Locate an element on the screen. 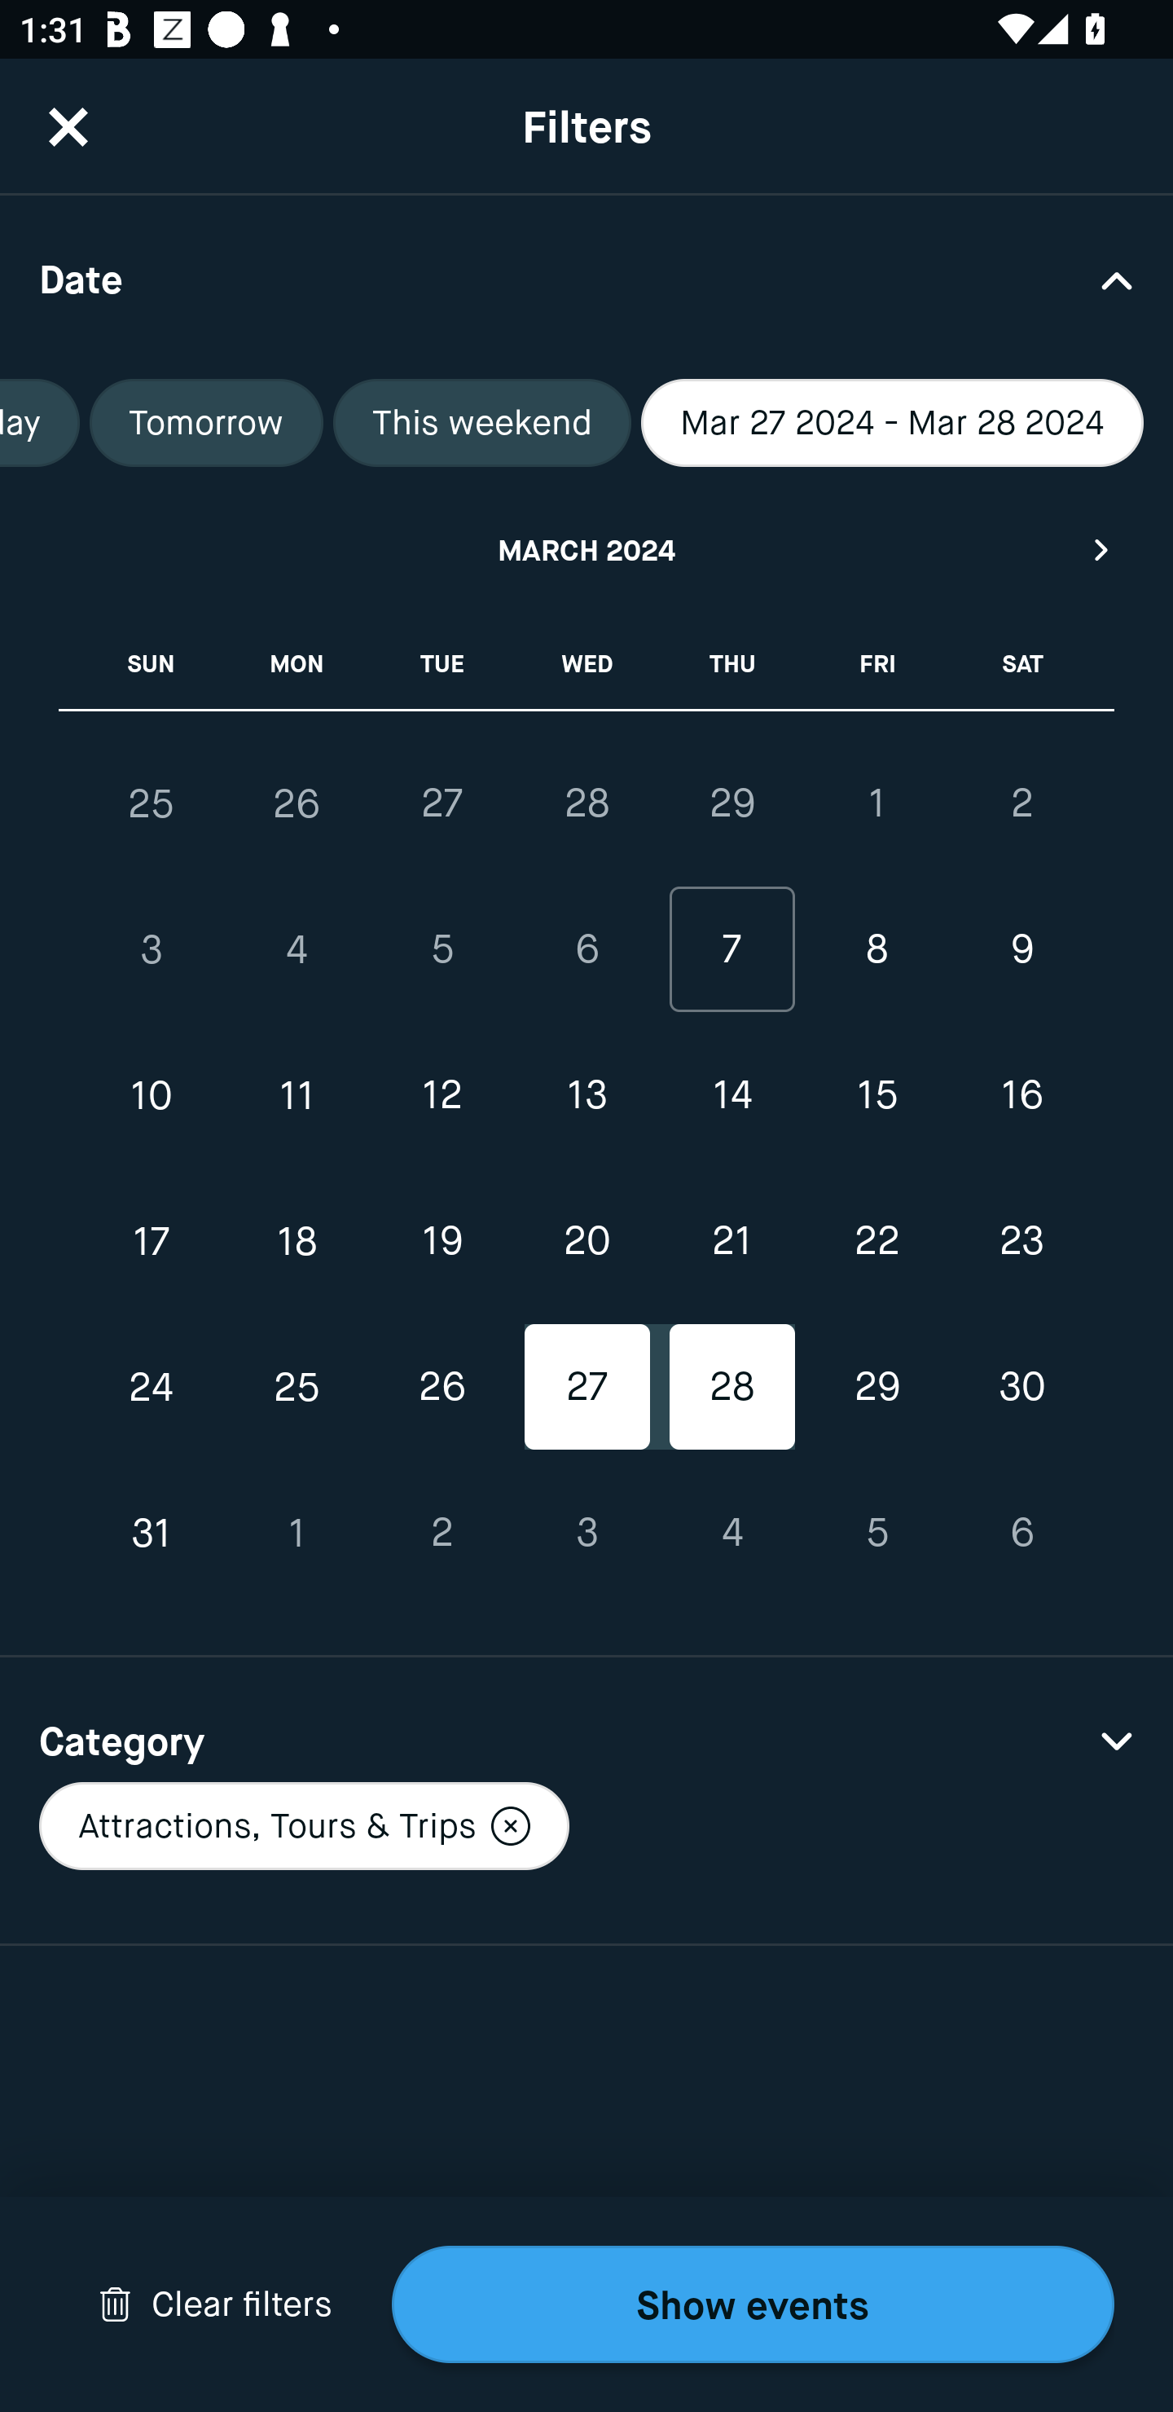  28 is located at coordinates (586, 803).